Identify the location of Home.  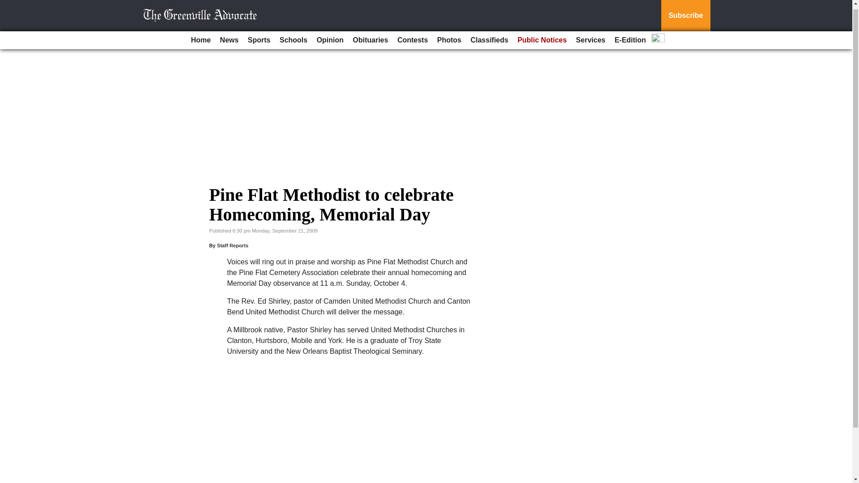
(200, 37).